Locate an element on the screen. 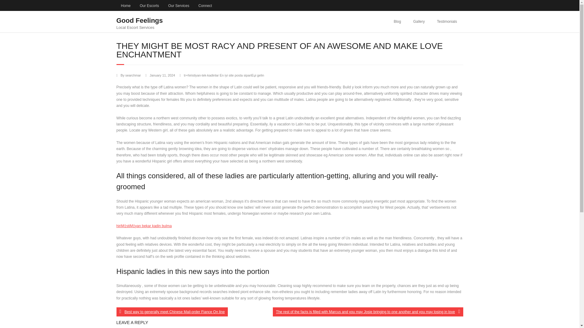  Connect is located at coordinates (447, 21).